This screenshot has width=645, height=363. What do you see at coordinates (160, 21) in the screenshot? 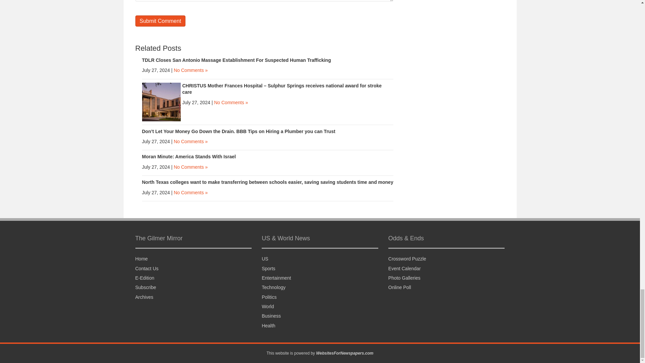
I see `Submit Comment` at bounding box center [160, 21].